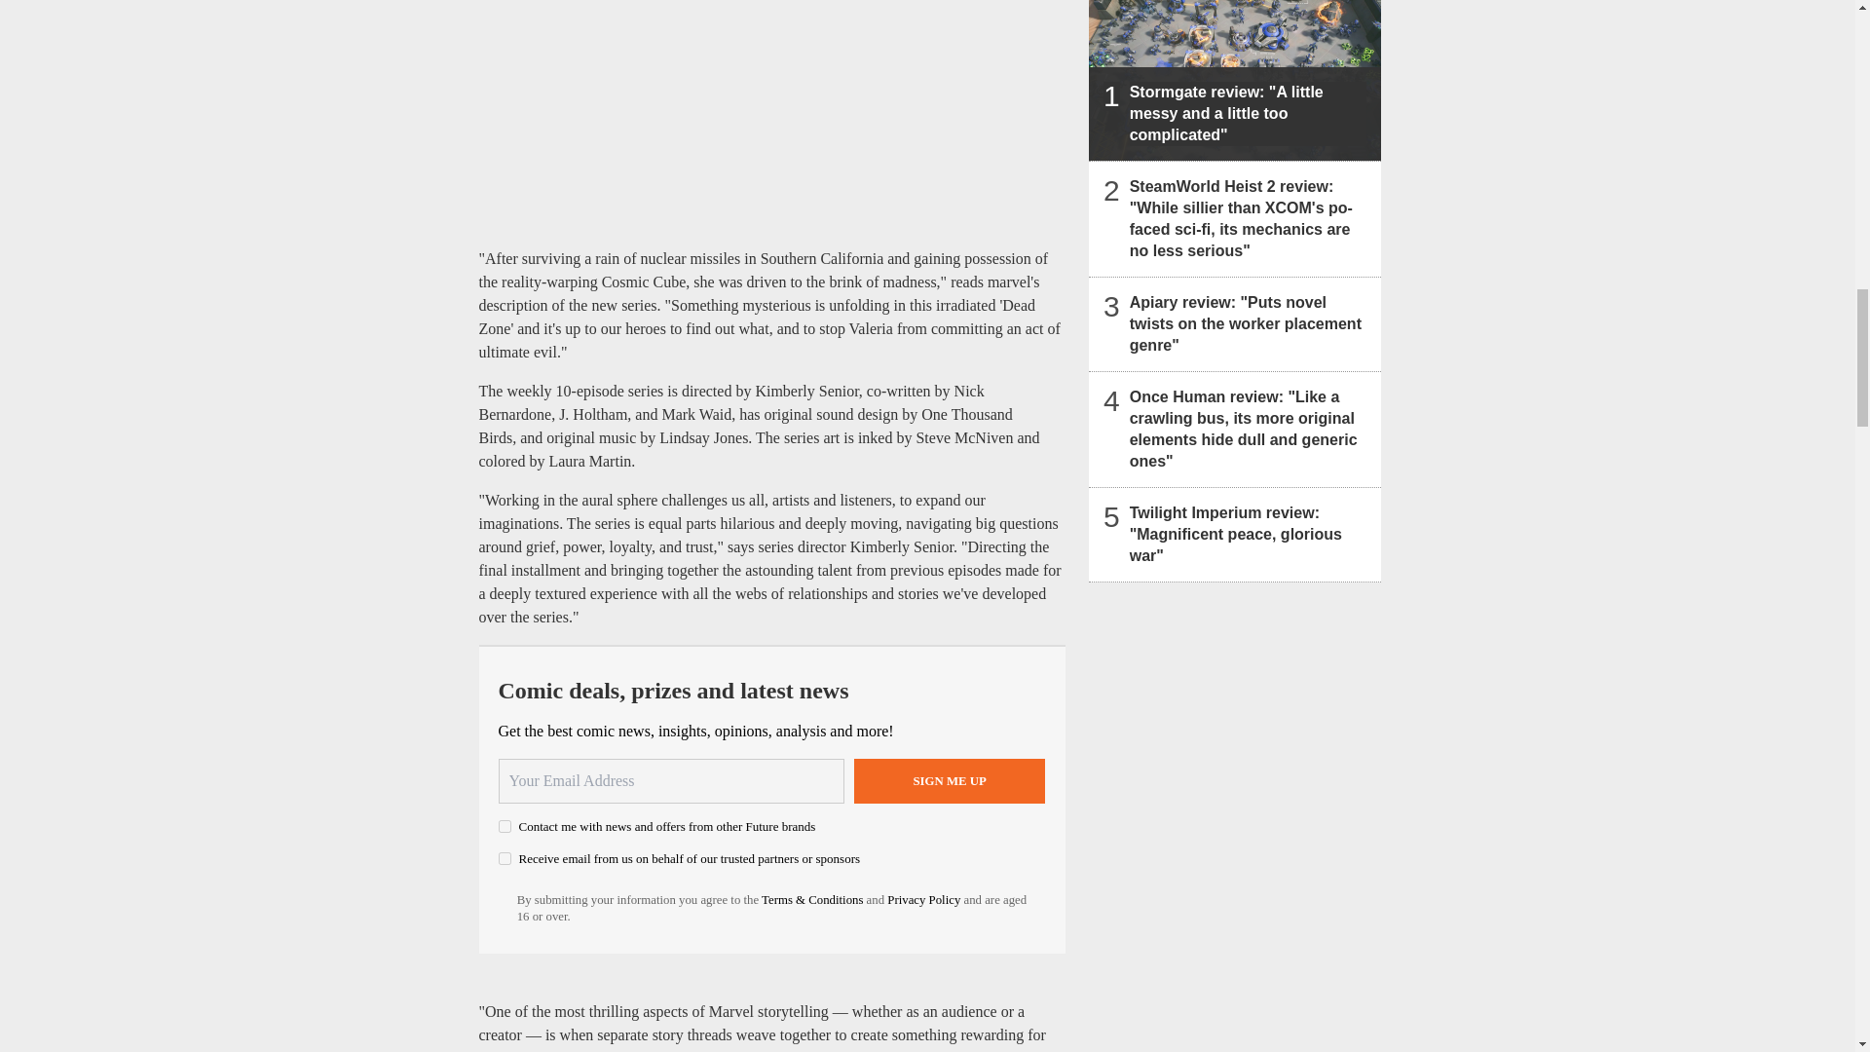  Describe the element at coordinates (505, 826) in the screenshot. I see `on` at that location.